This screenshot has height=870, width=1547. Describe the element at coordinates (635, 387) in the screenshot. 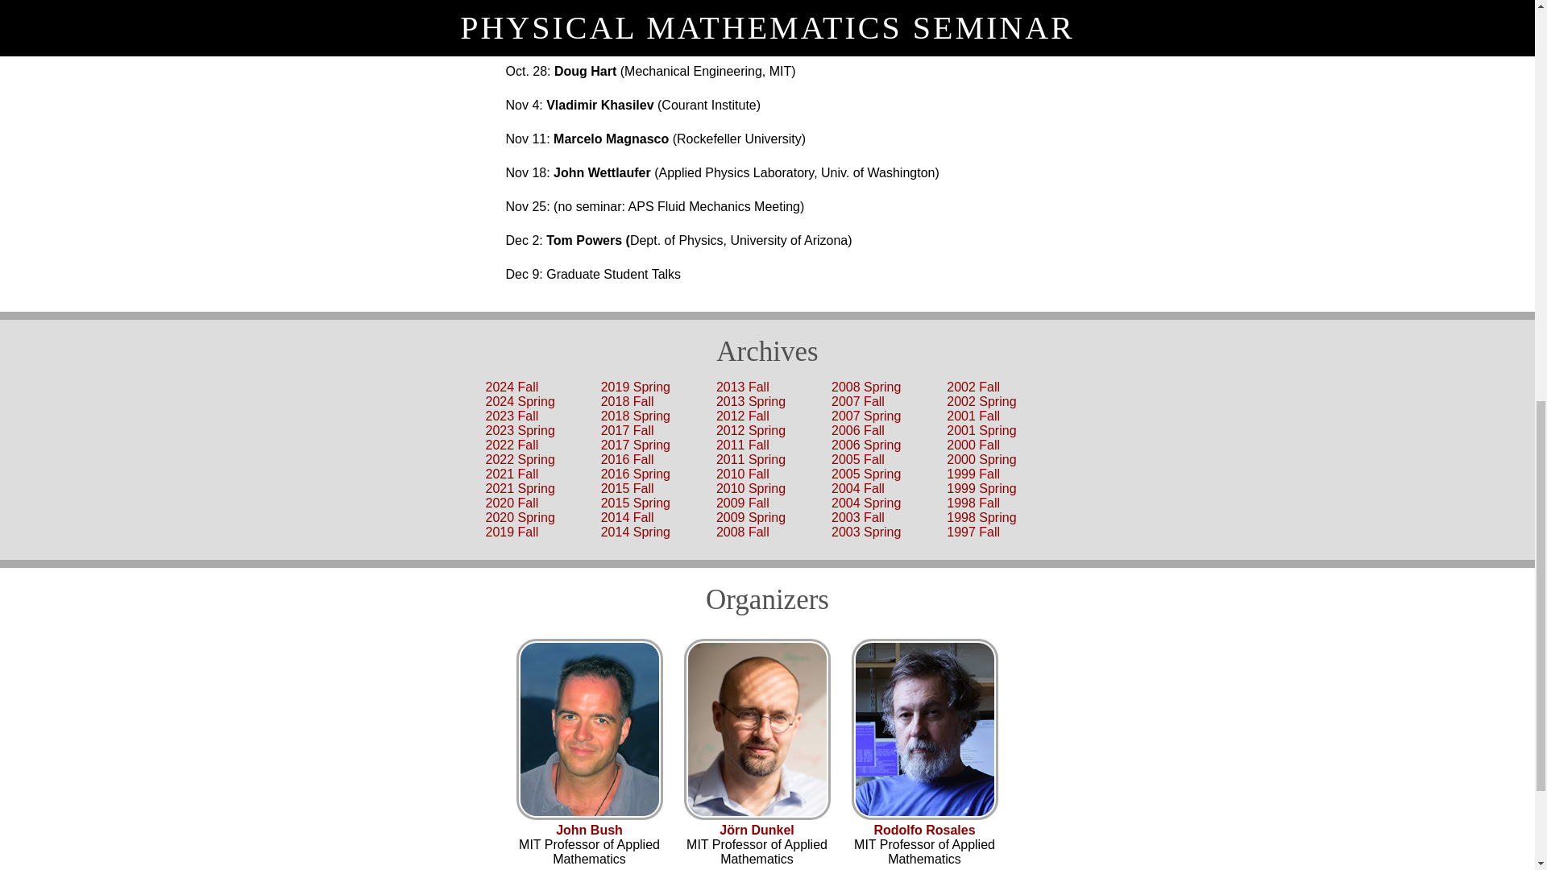

I see `2019 Spring` at that location.